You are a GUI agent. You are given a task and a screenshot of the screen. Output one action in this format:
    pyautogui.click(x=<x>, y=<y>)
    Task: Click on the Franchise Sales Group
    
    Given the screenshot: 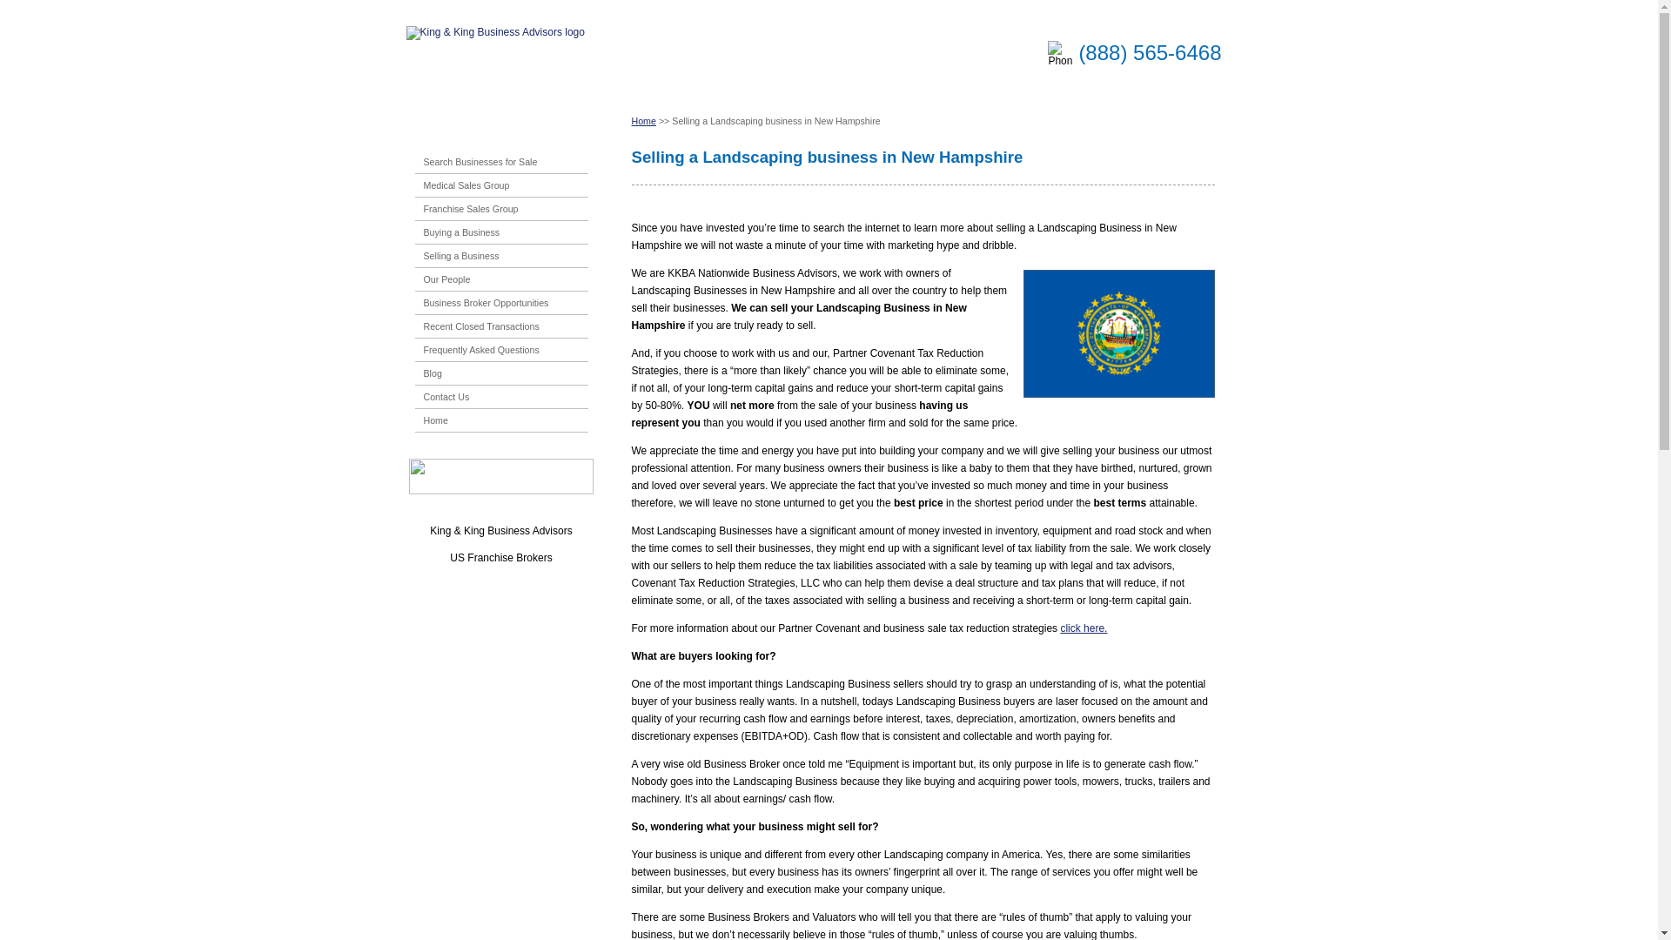 What is the action you would take?
    pyautogui.click(x=466, y=209)
    